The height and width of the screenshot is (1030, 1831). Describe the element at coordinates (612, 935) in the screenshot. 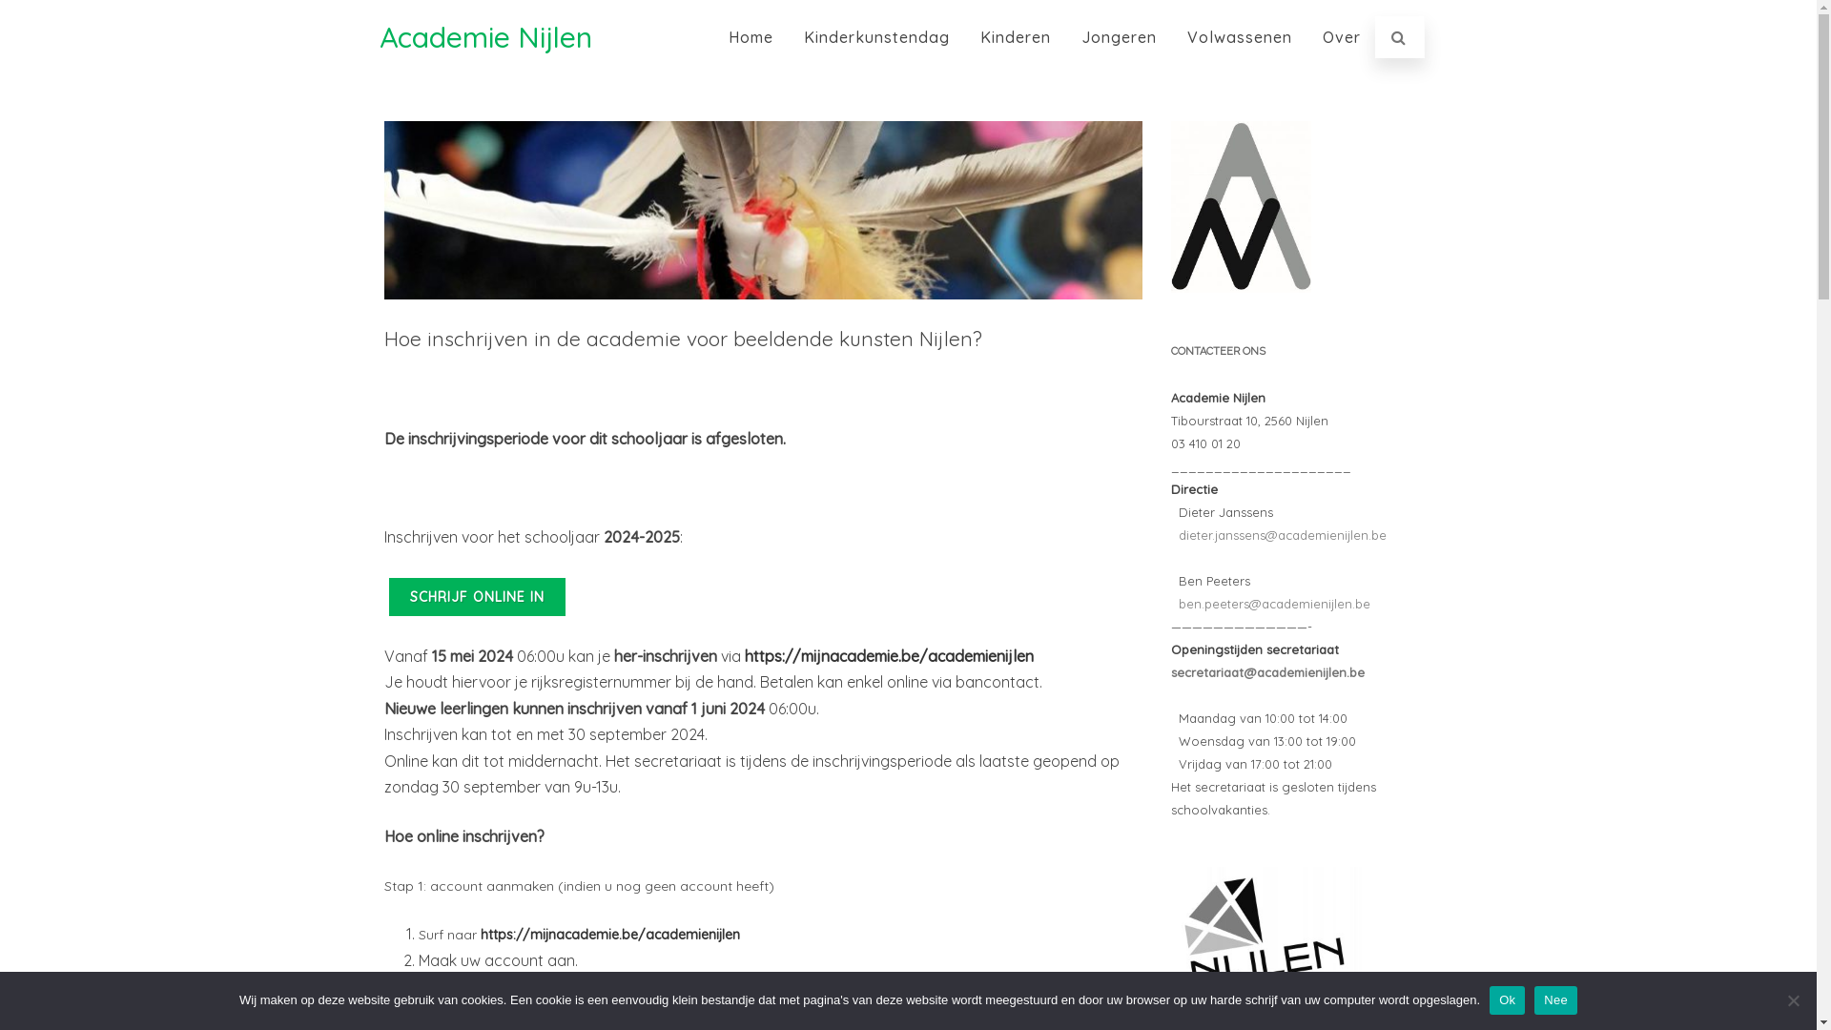

I see `https://mijnacademie.be/academienijlen ` at that location.